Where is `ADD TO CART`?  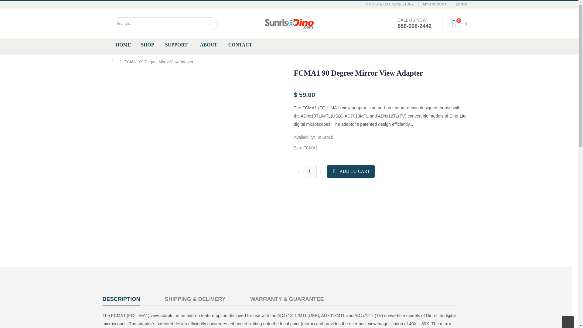 ADD TO CART is located at coordinates (350, 171).